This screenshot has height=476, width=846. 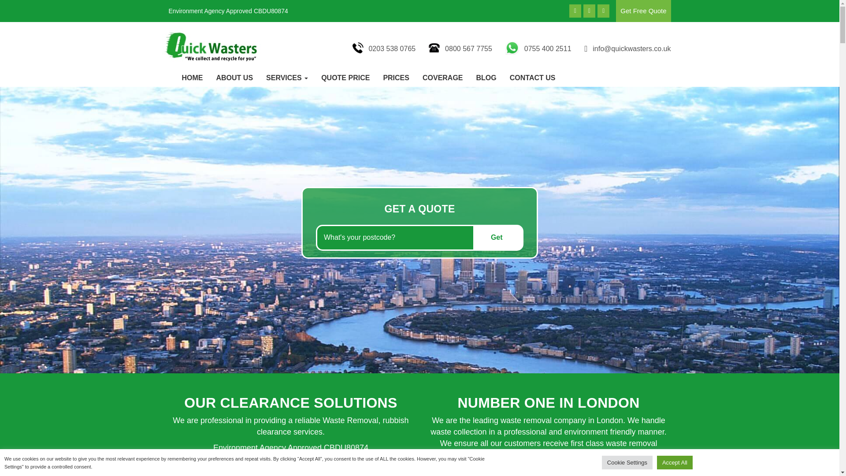 What do you see at coordinates (390, 48) in the screenshot?
I see `0203 538 0765` at bounding box center [390, 48].